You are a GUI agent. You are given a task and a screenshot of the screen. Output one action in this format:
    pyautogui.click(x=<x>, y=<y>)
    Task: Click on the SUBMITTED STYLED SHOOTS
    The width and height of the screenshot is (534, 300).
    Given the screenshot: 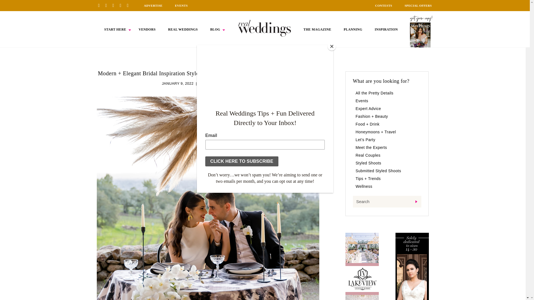 What is the action you would take?
    pyautogui.click(x=226, y=83)
    